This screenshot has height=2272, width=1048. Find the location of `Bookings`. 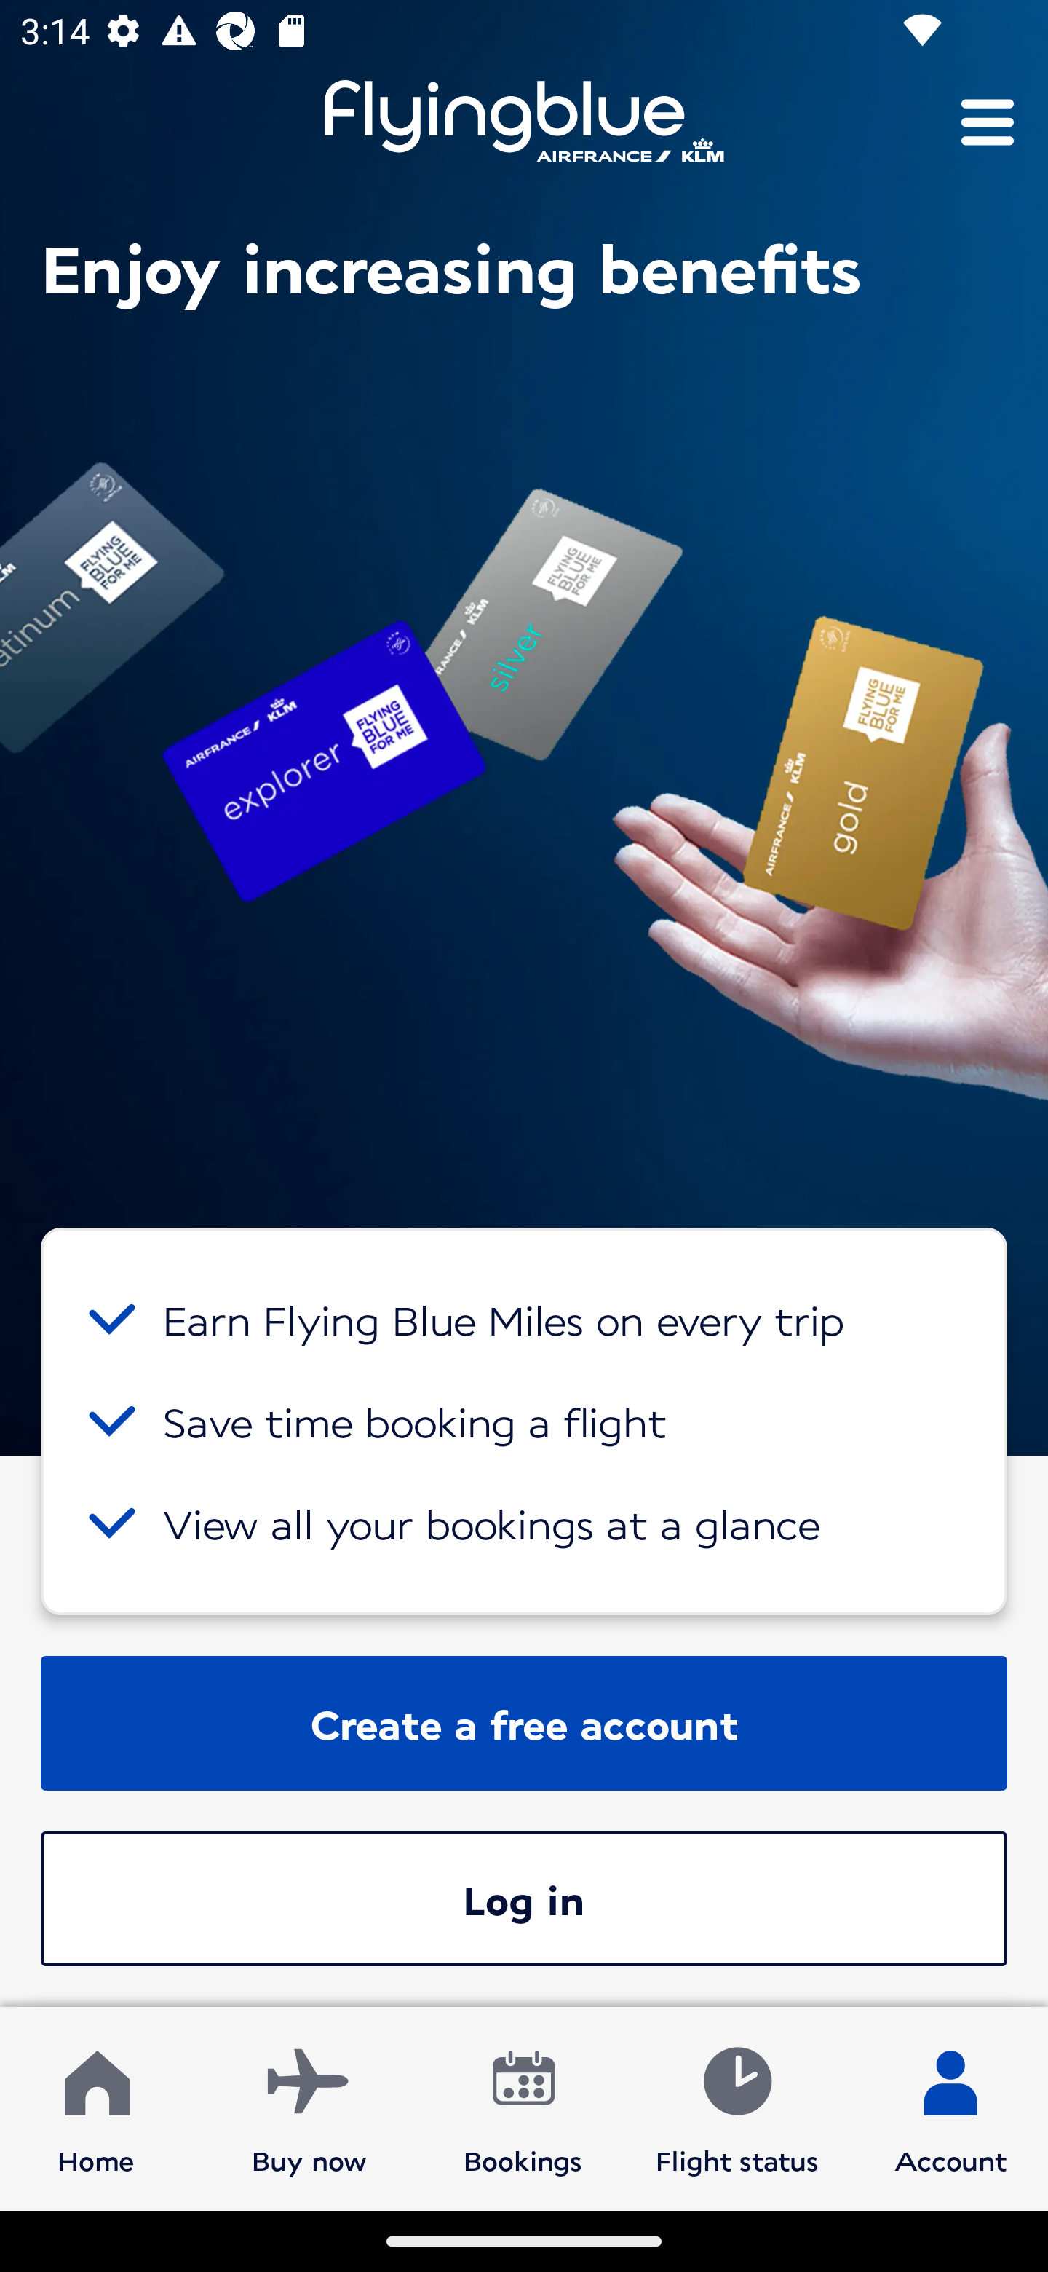

Bookings is located at coordinates (523, 2107).